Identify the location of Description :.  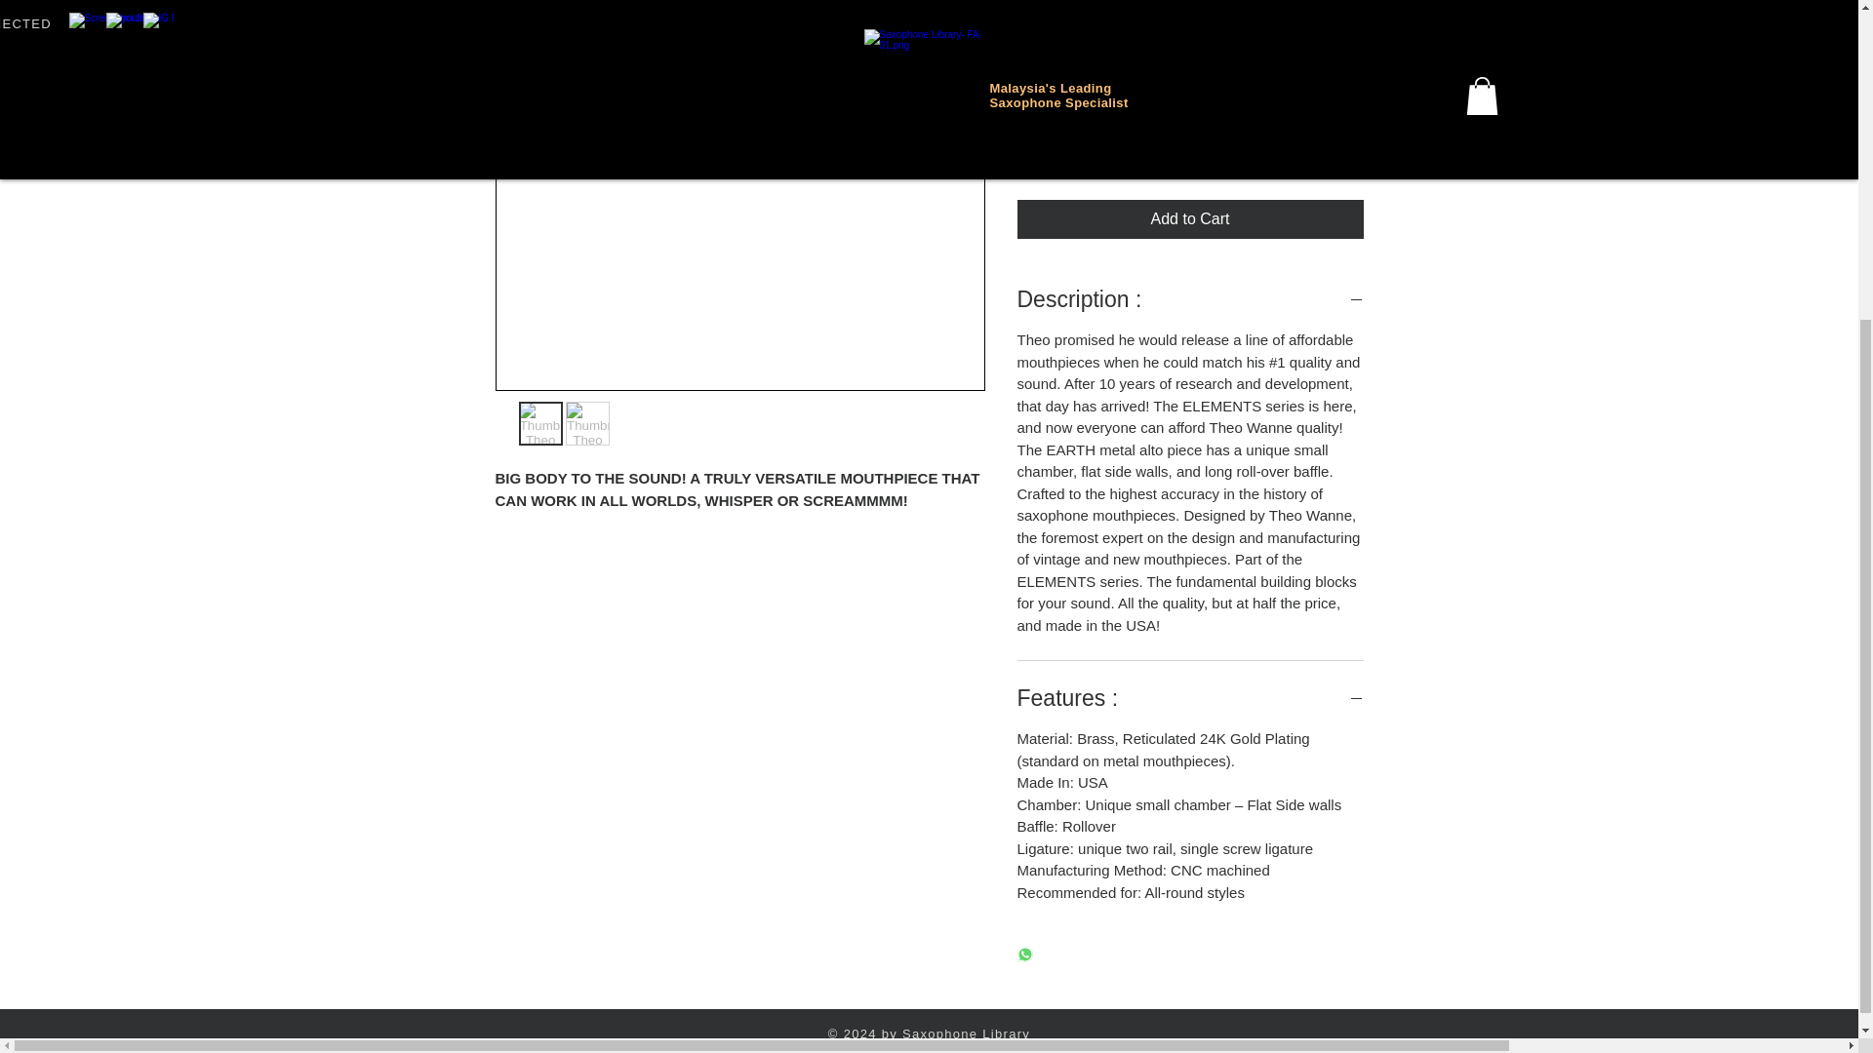
(1190, 298).